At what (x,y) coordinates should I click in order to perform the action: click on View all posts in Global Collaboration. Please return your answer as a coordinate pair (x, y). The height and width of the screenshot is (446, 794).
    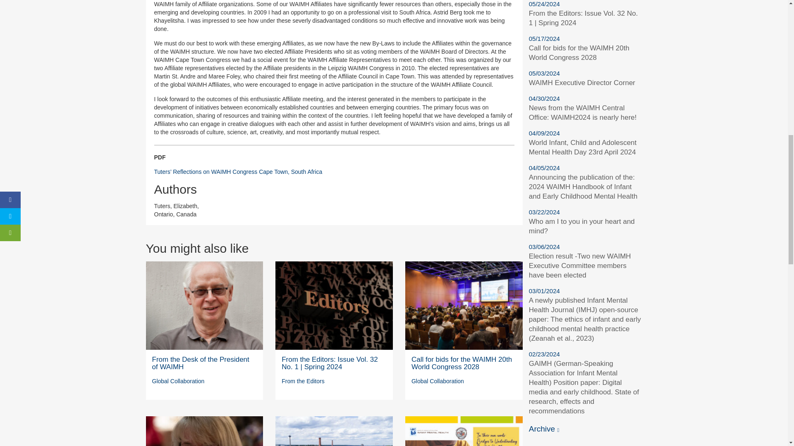
    Looking at the image, I should click on (179, 381).